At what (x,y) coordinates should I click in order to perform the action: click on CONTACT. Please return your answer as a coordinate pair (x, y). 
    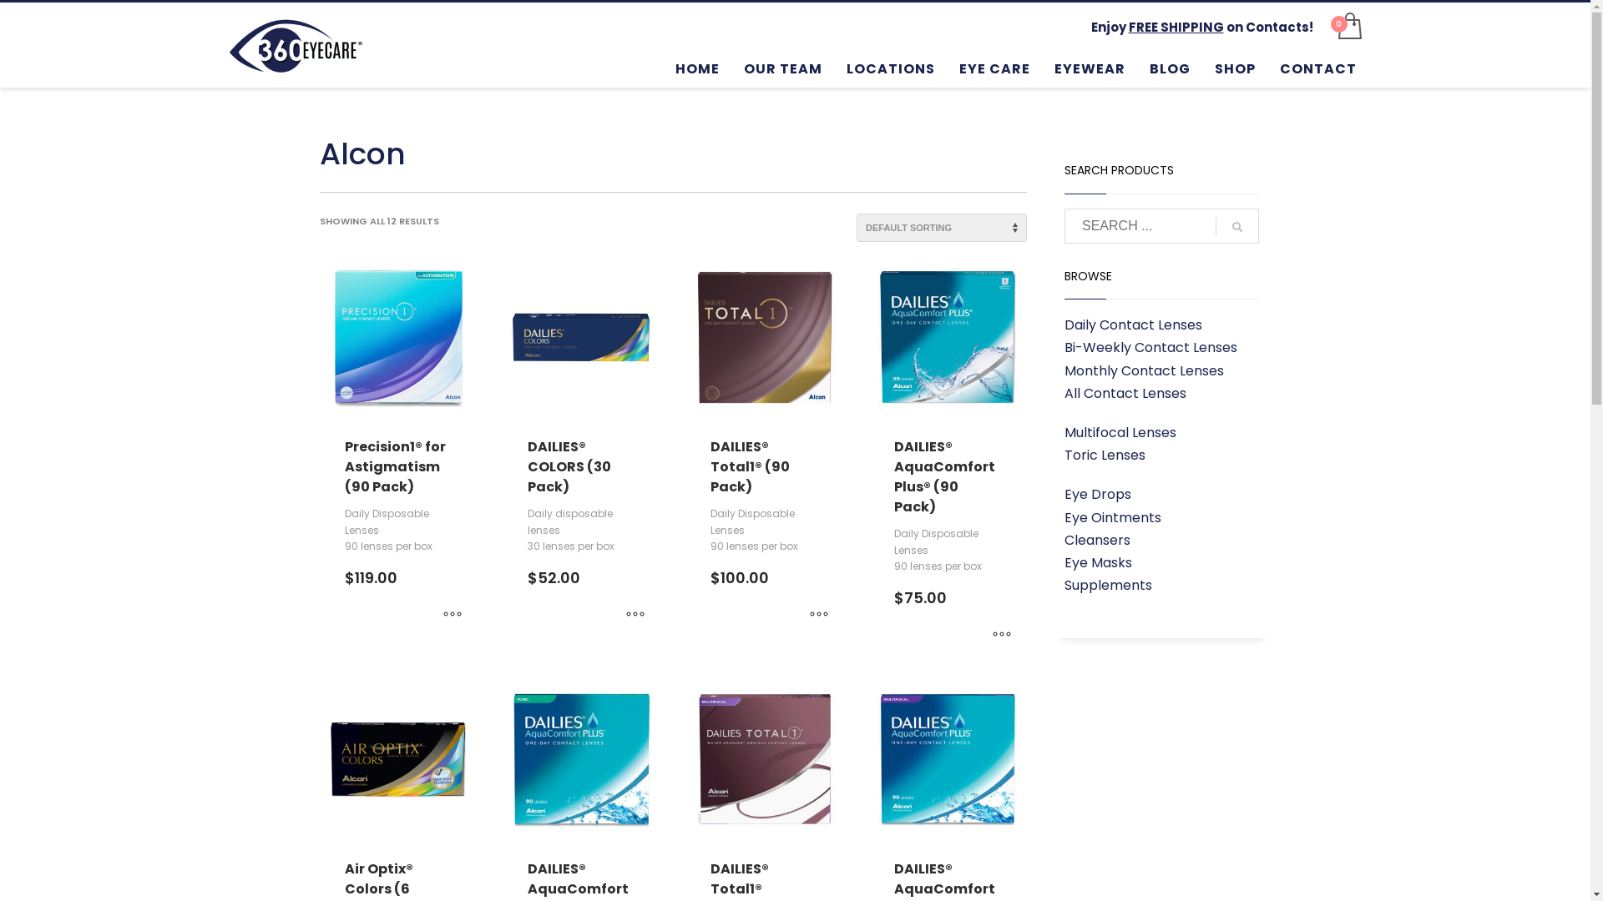
    Looking at the image, I should click on (1318, 68).